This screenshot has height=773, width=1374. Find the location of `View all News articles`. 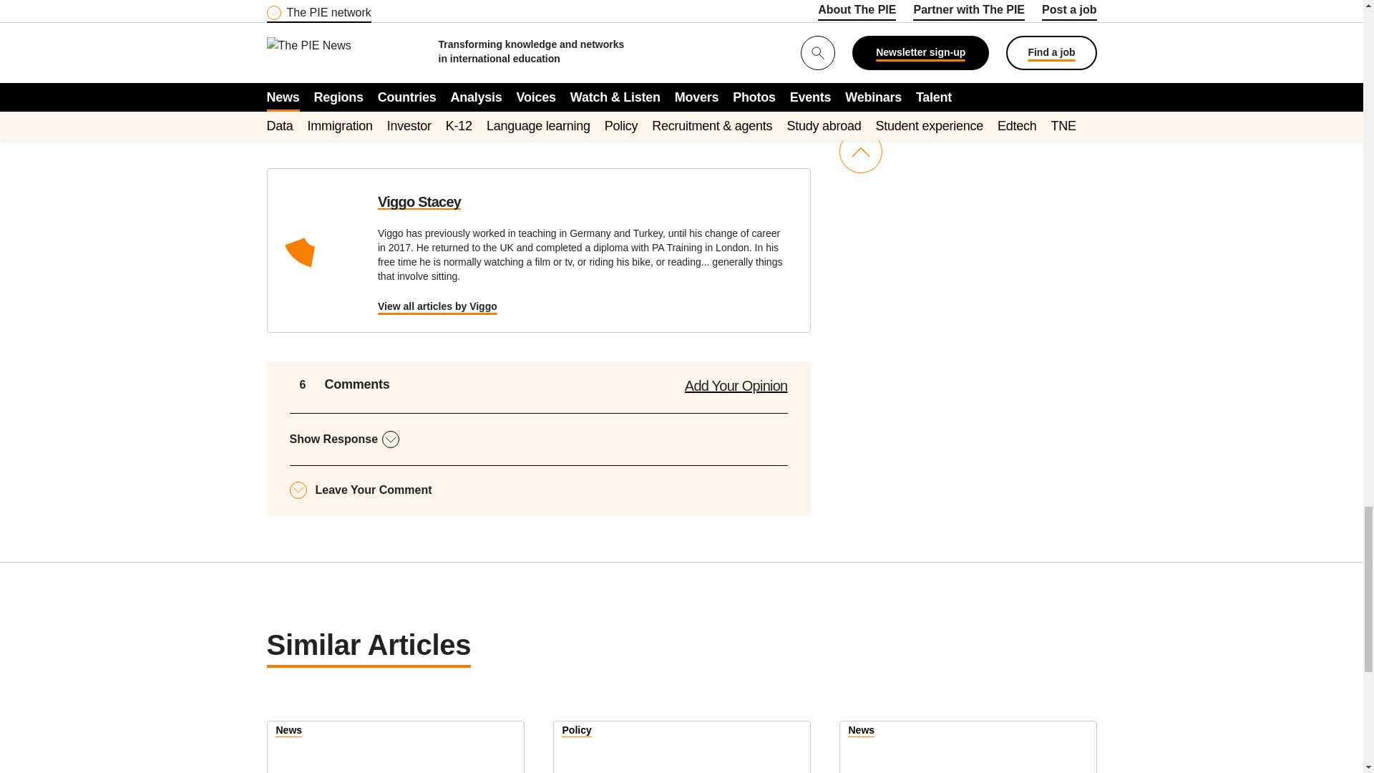

View all News articles is located at coordinates (289, 731).